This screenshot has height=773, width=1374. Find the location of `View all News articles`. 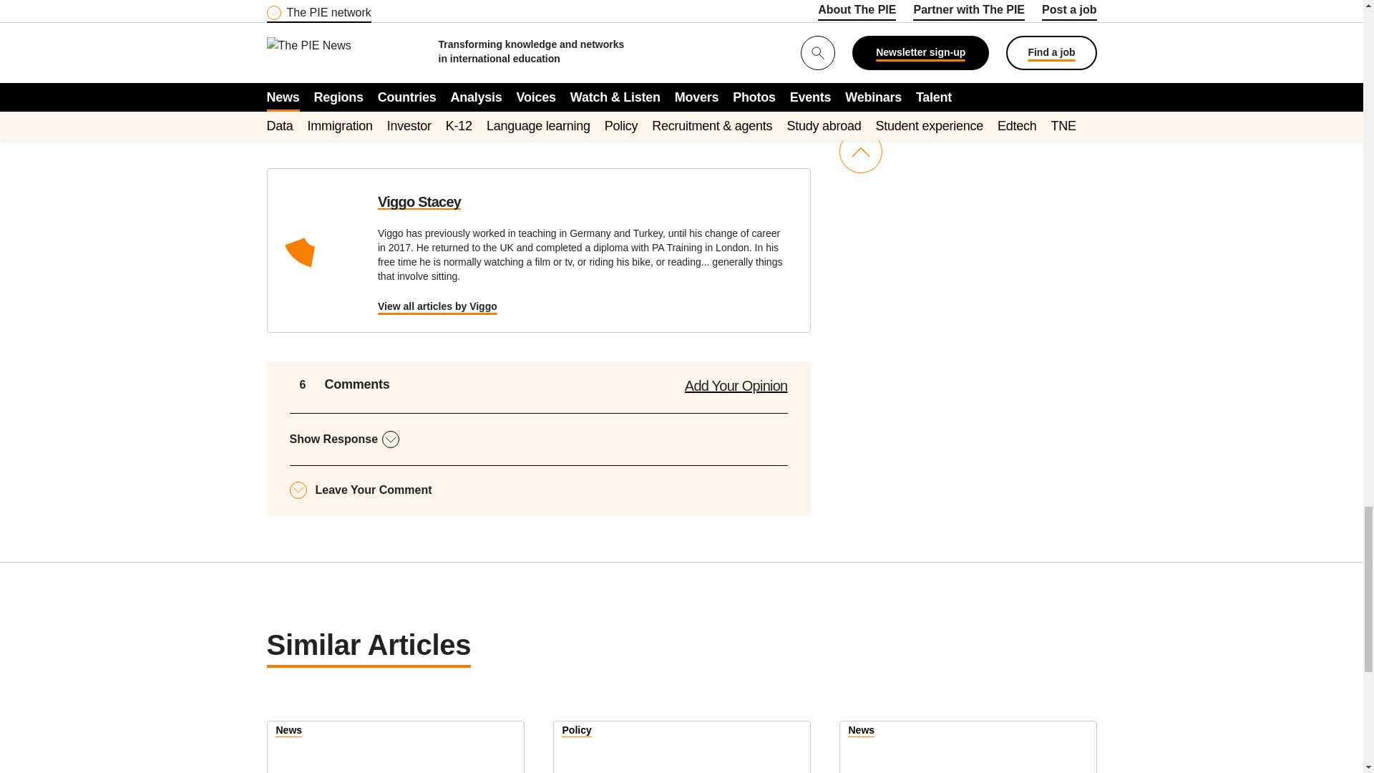

View all News articles is located at coordinates (289, 731).